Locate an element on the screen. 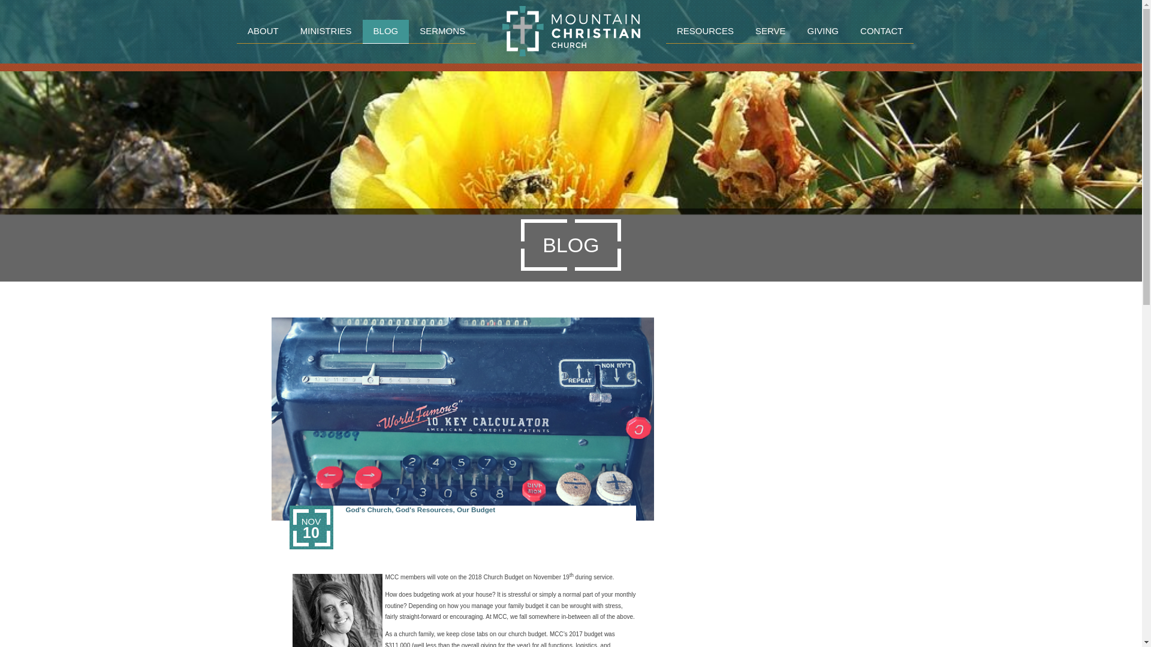 The height and width of the screenshot is (647, 1151). MINISTRIES is located at coordinates (326, 32).